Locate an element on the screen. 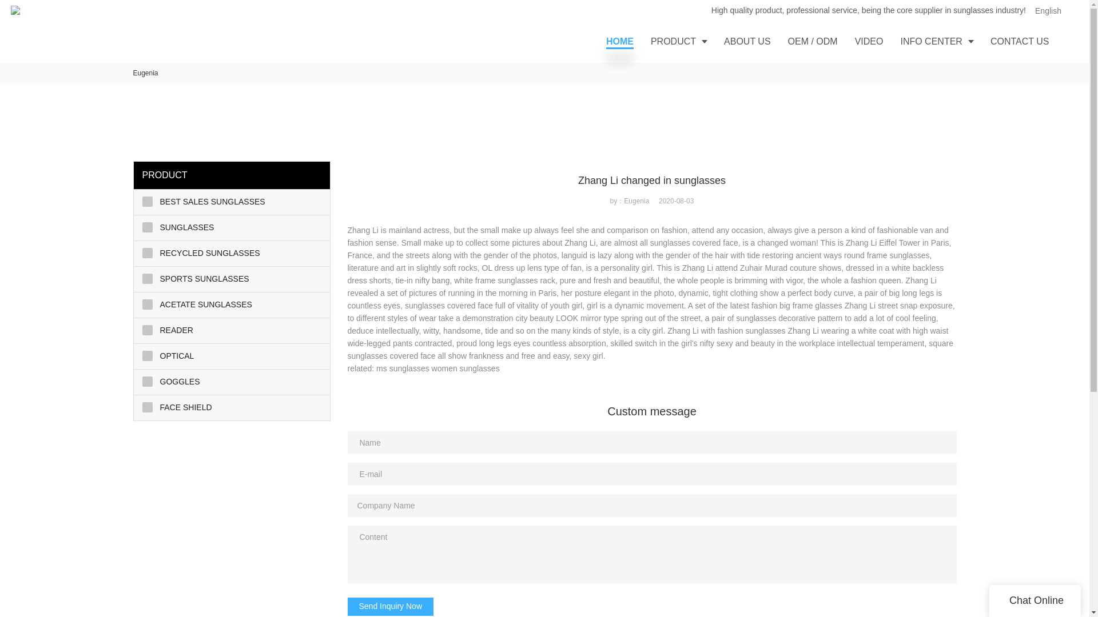 This screenshot has width=1098, height=617. Eugenia is located at coordinates (145, 73).